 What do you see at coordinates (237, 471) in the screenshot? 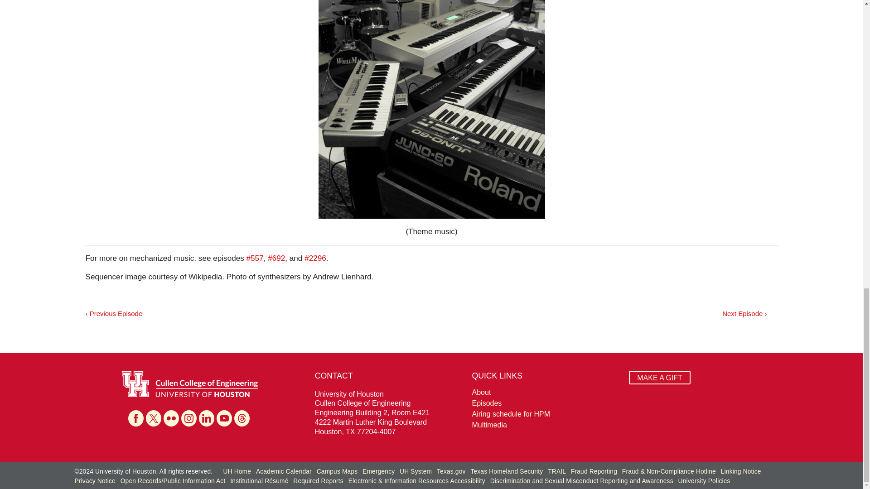
I see `UH Home` at bounding box center [237, 471].